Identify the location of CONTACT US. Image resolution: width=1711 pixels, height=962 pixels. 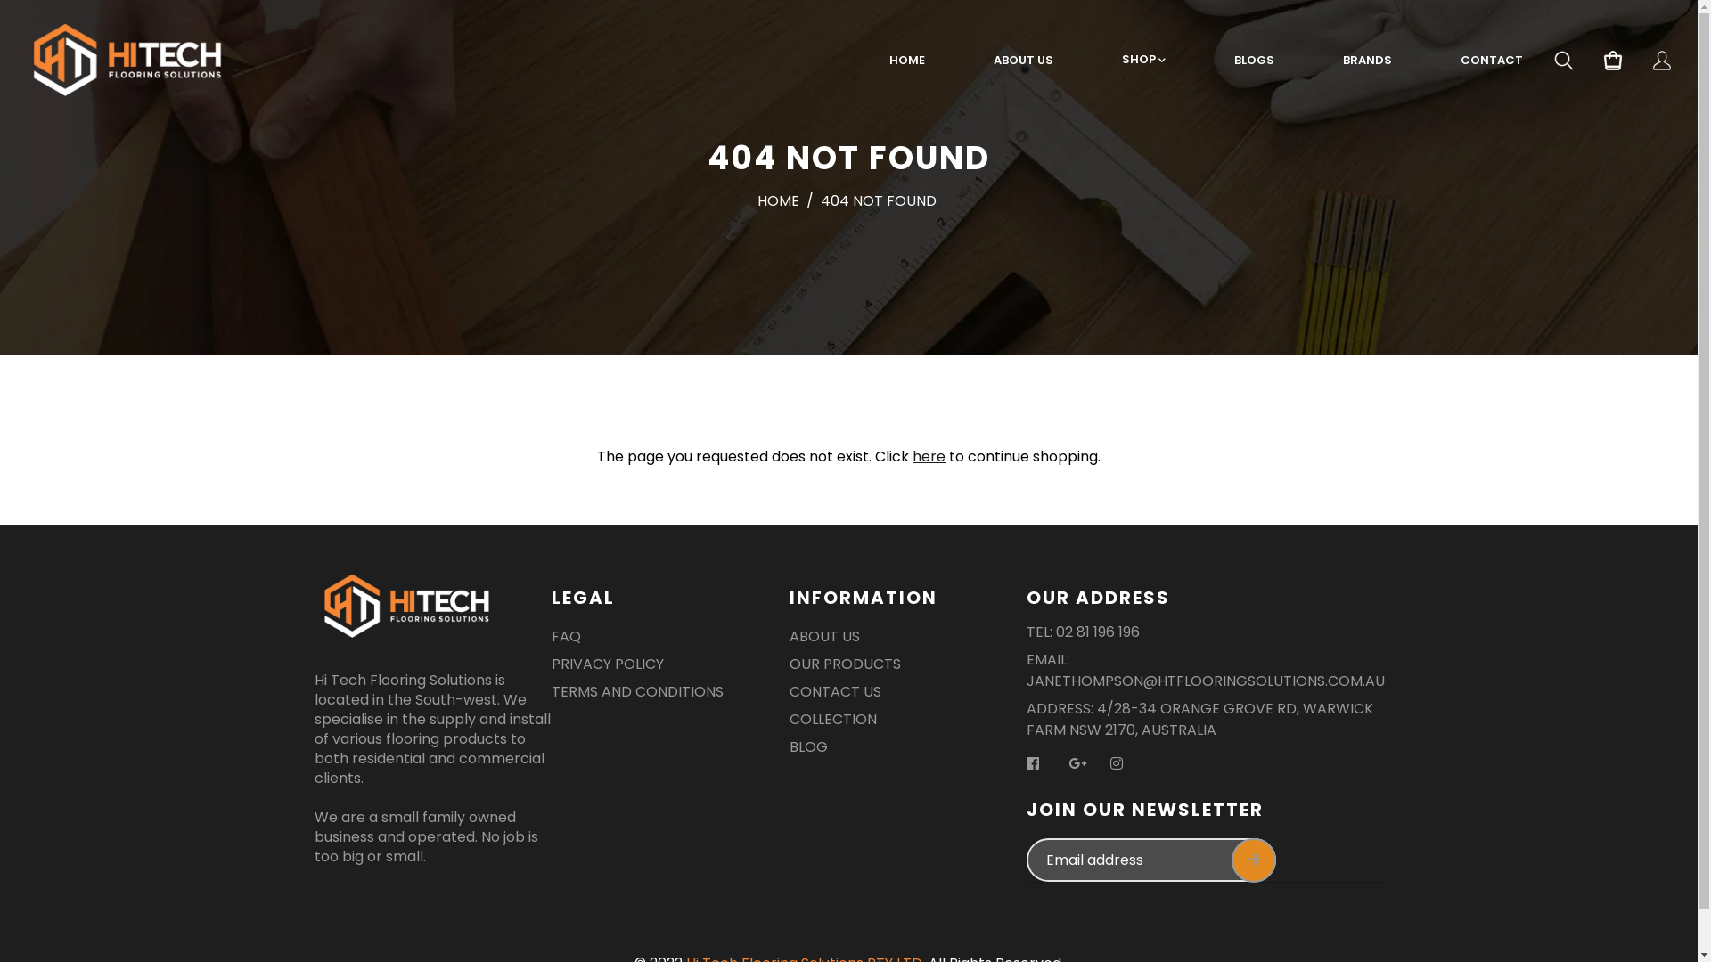
(836, 695).